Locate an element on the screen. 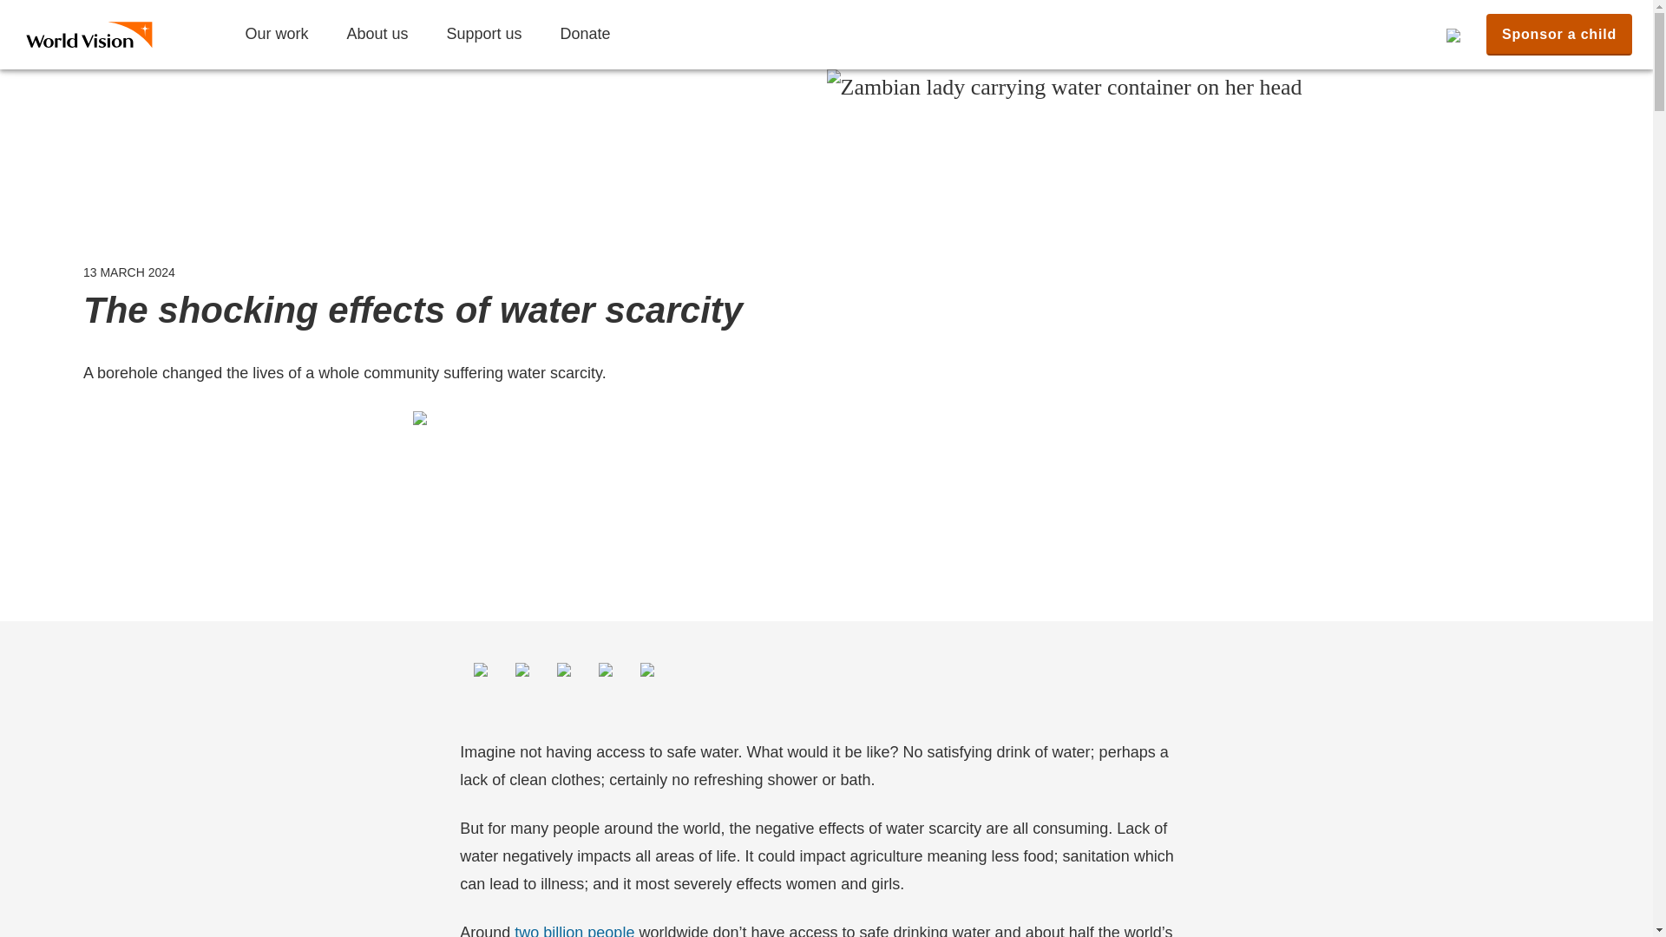 This screenshot has height=937, width=1666. Support us is located at coordinates (482, 35).